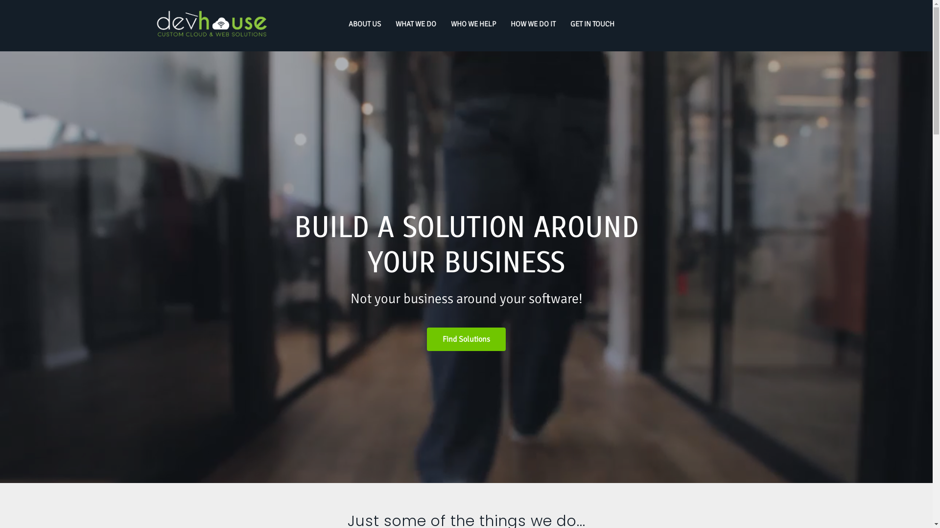  What do you see at coordinates (415, 24) in the screenshot?
I see `WHAT WE DO` at bounding box center [415, 24].